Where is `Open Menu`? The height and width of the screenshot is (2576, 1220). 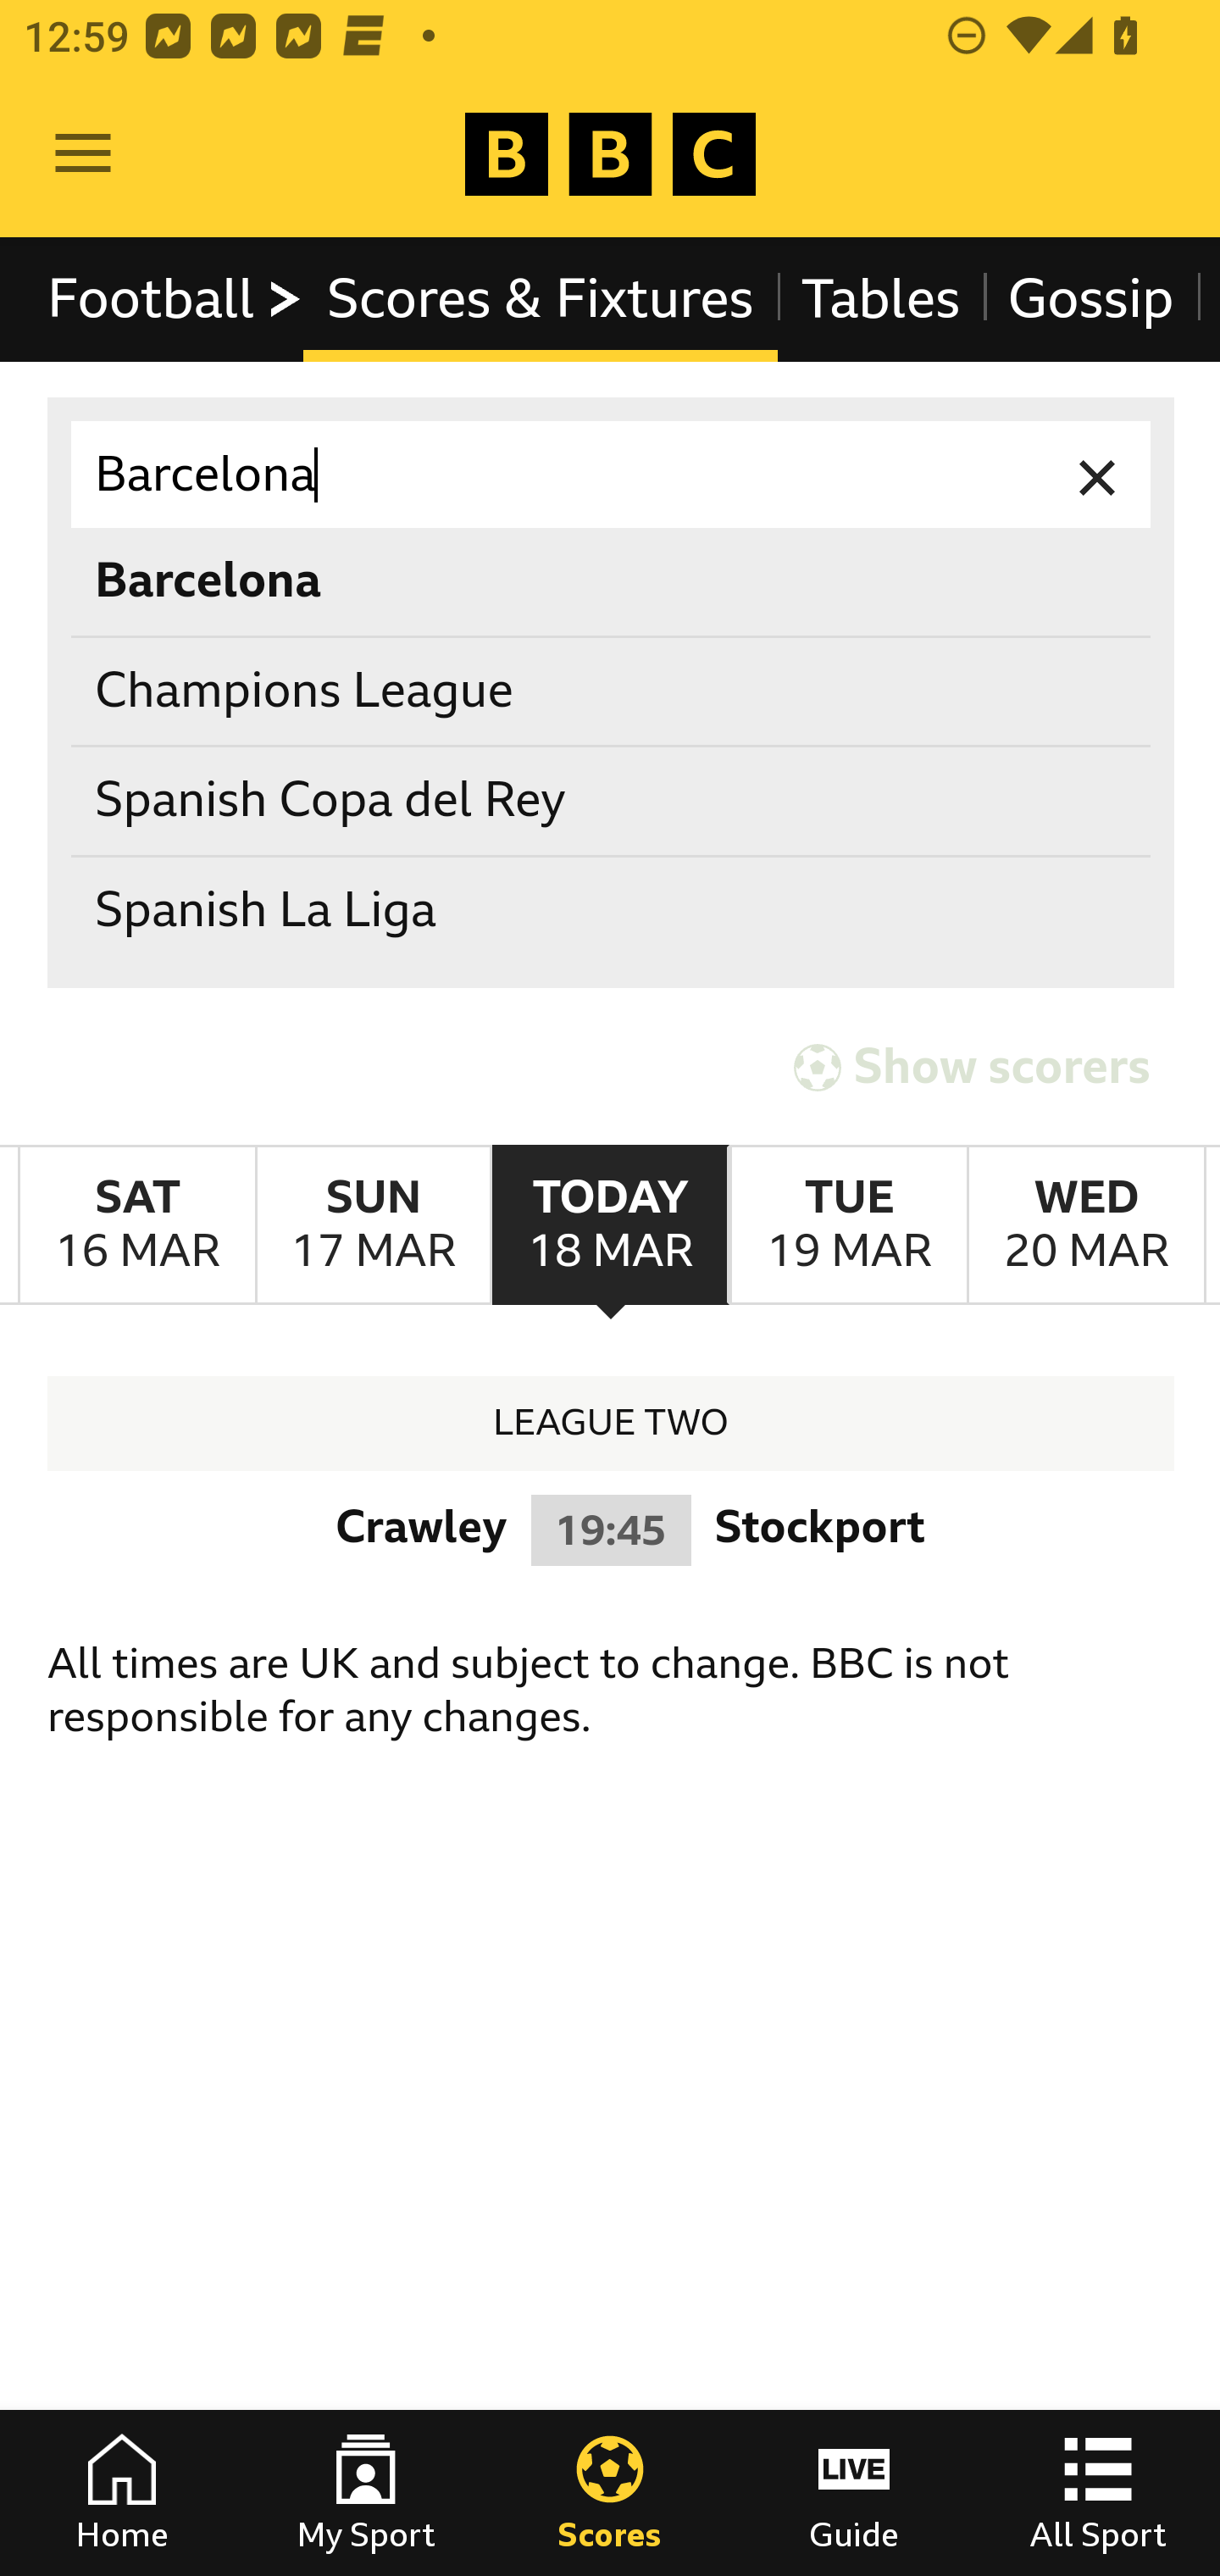 Open Menu is located at coordinates (83, 154).